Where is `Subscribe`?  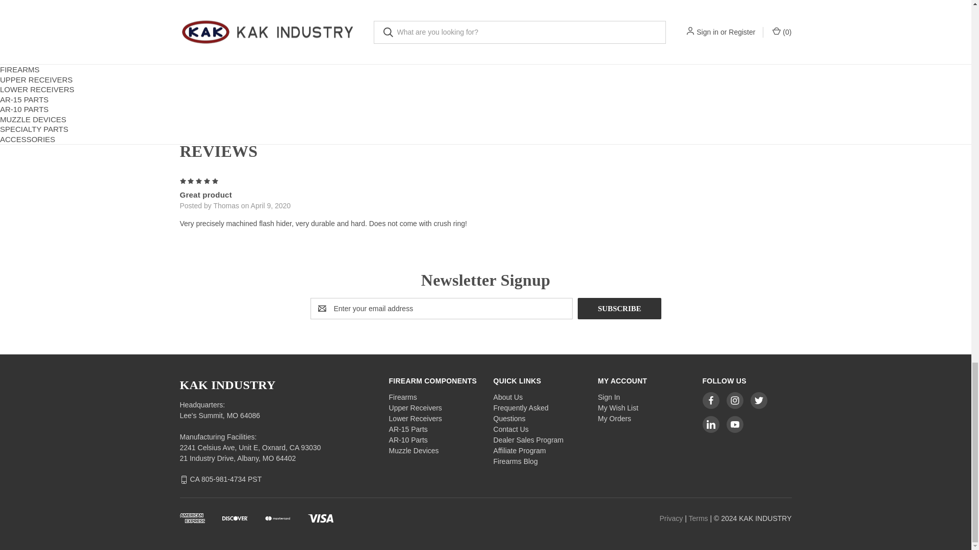
Subscribe is located at coordinates (619, 309).